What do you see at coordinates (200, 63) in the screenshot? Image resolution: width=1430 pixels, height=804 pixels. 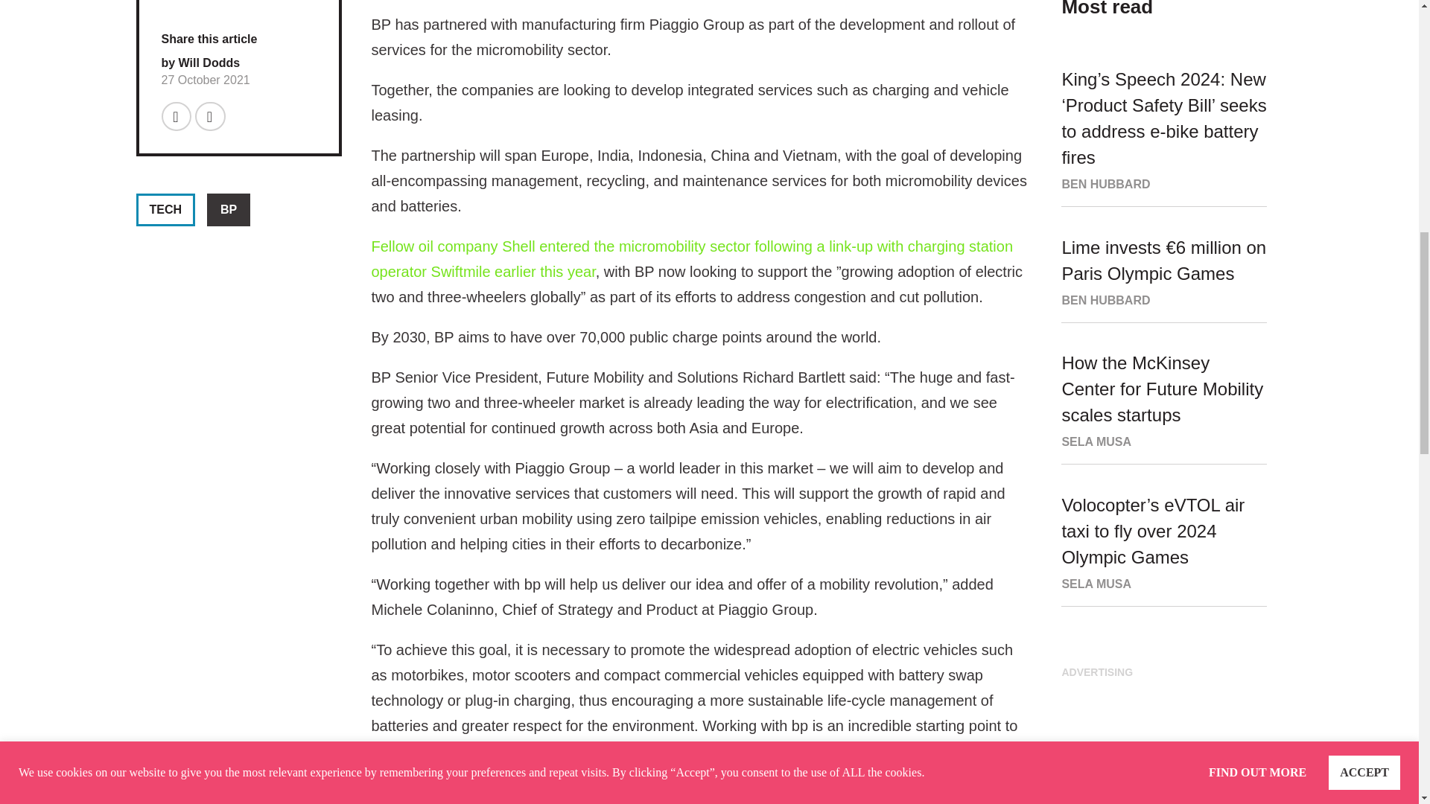 I see `by Will Dodds` at bounding box center [200, 63].